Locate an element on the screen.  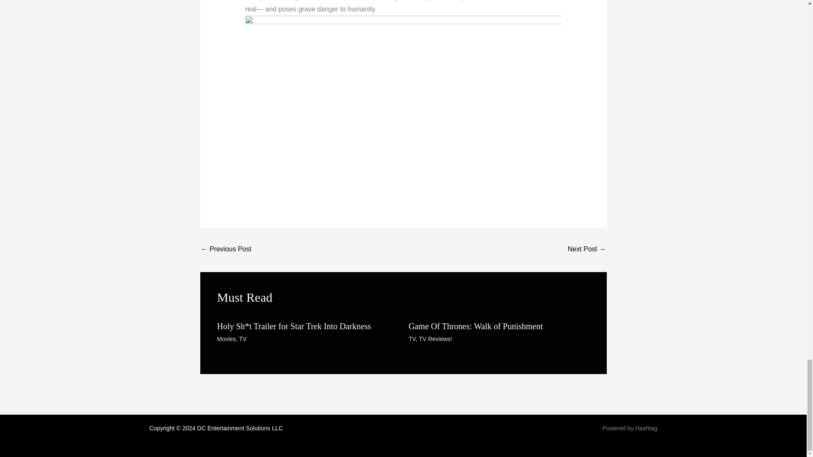
Game Of Thrones: Walk of Punishment is located at coordinates (476, 326).